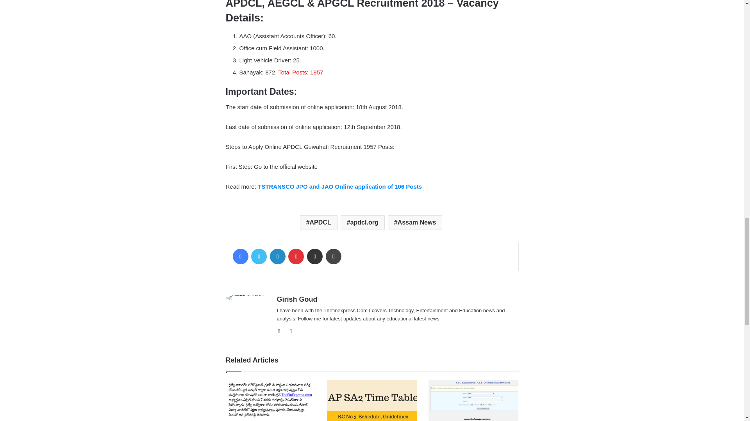 Image resolution: width=750 pixels, height=421 pixels. What do you see at coordinates (340, 186) in the screenshot?
I see `TSTRANSCO JPO and JAO Online application of 106 Posts` at bounding box center [340, 186].